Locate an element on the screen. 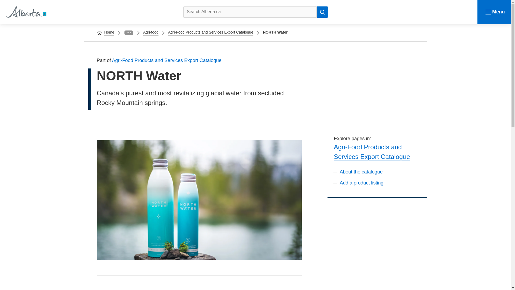 This screenshot has width=515, height=290. Alberta.ca is located at coordinates (26, 12).